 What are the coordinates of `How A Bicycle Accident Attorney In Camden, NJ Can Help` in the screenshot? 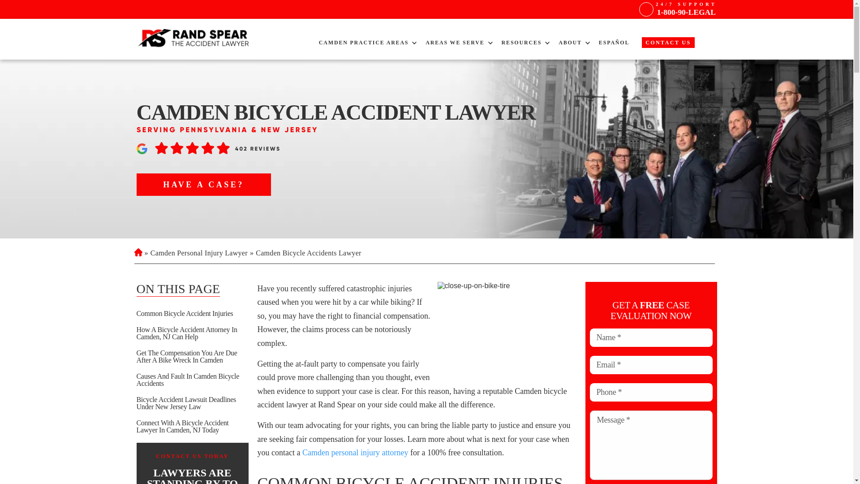 It's located at (192, 333).